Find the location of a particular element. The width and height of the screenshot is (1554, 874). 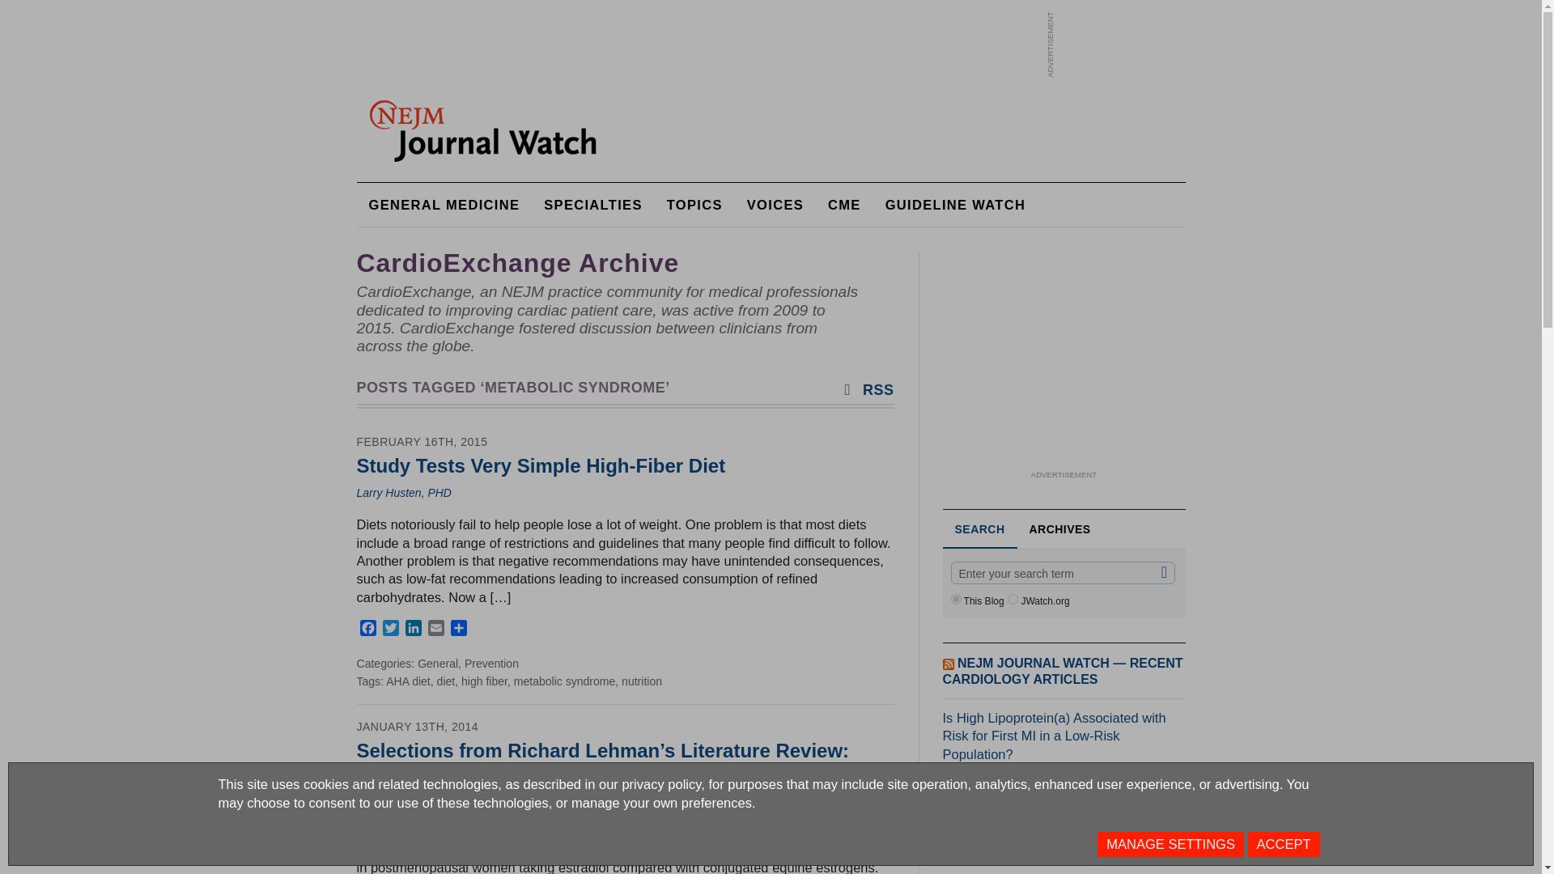

Facebook is located at coordinates (367, 630).